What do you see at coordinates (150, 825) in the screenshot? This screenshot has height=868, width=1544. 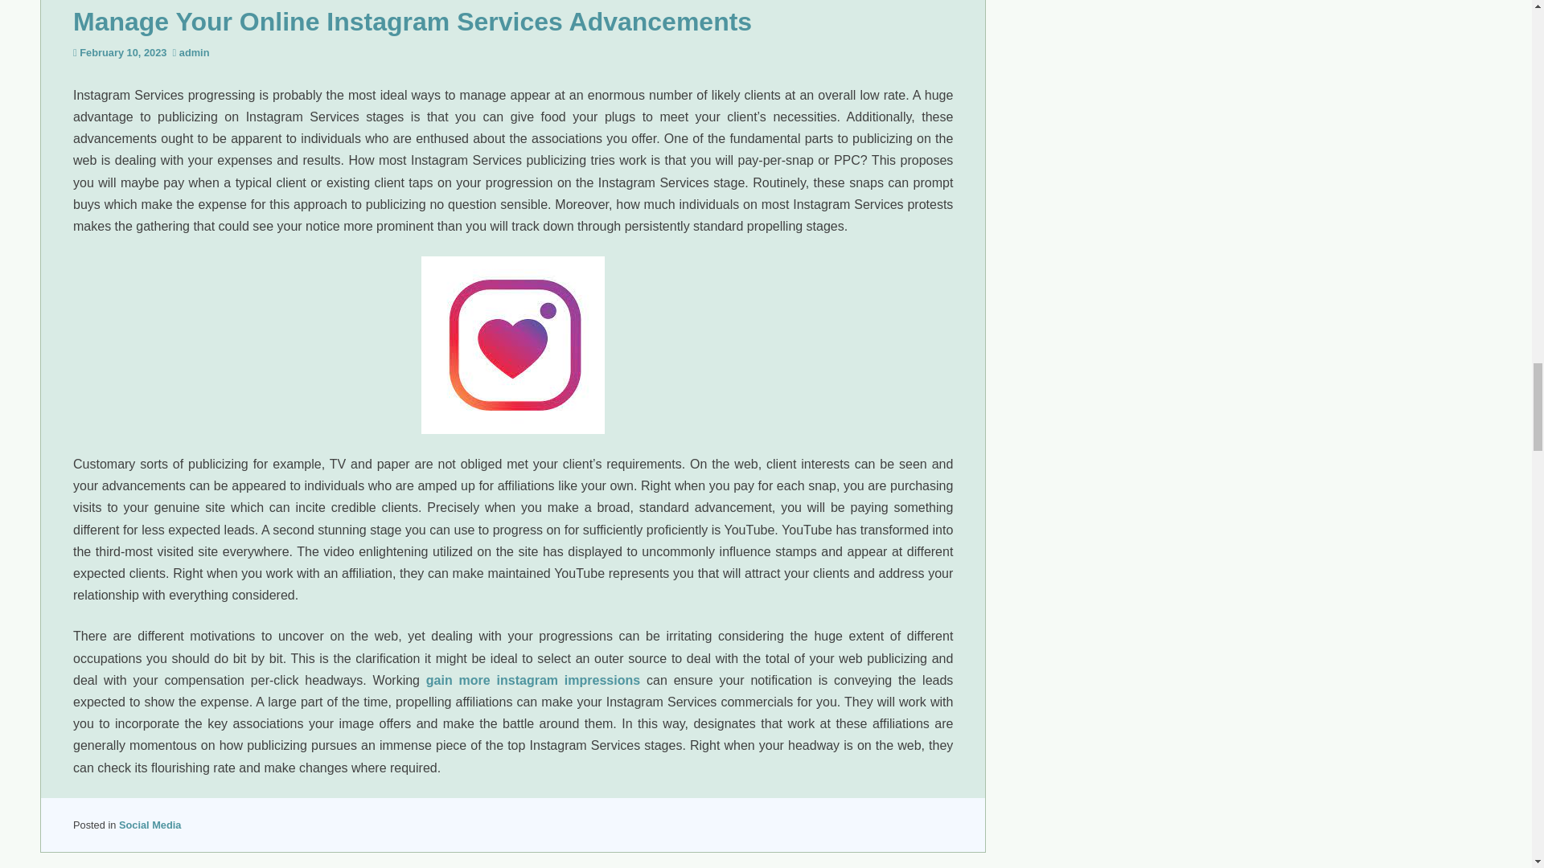 I see `Social Media` at bounding box center [150, 825].